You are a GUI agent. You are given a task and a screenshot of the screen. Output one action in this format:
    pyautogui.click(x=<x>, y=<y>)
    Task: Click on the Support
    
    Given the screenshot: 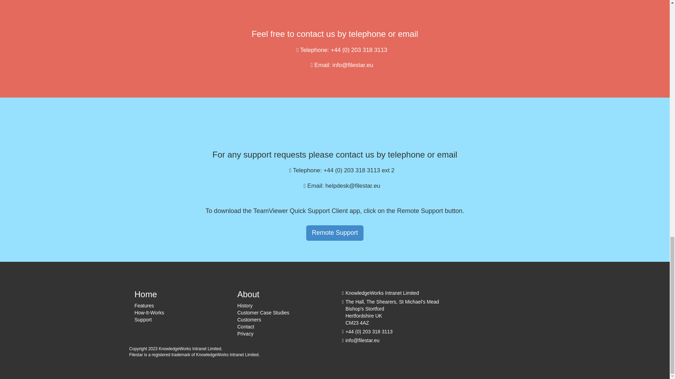 What is the action you would take?
    pyautogui.click(x=143, y=319)
    